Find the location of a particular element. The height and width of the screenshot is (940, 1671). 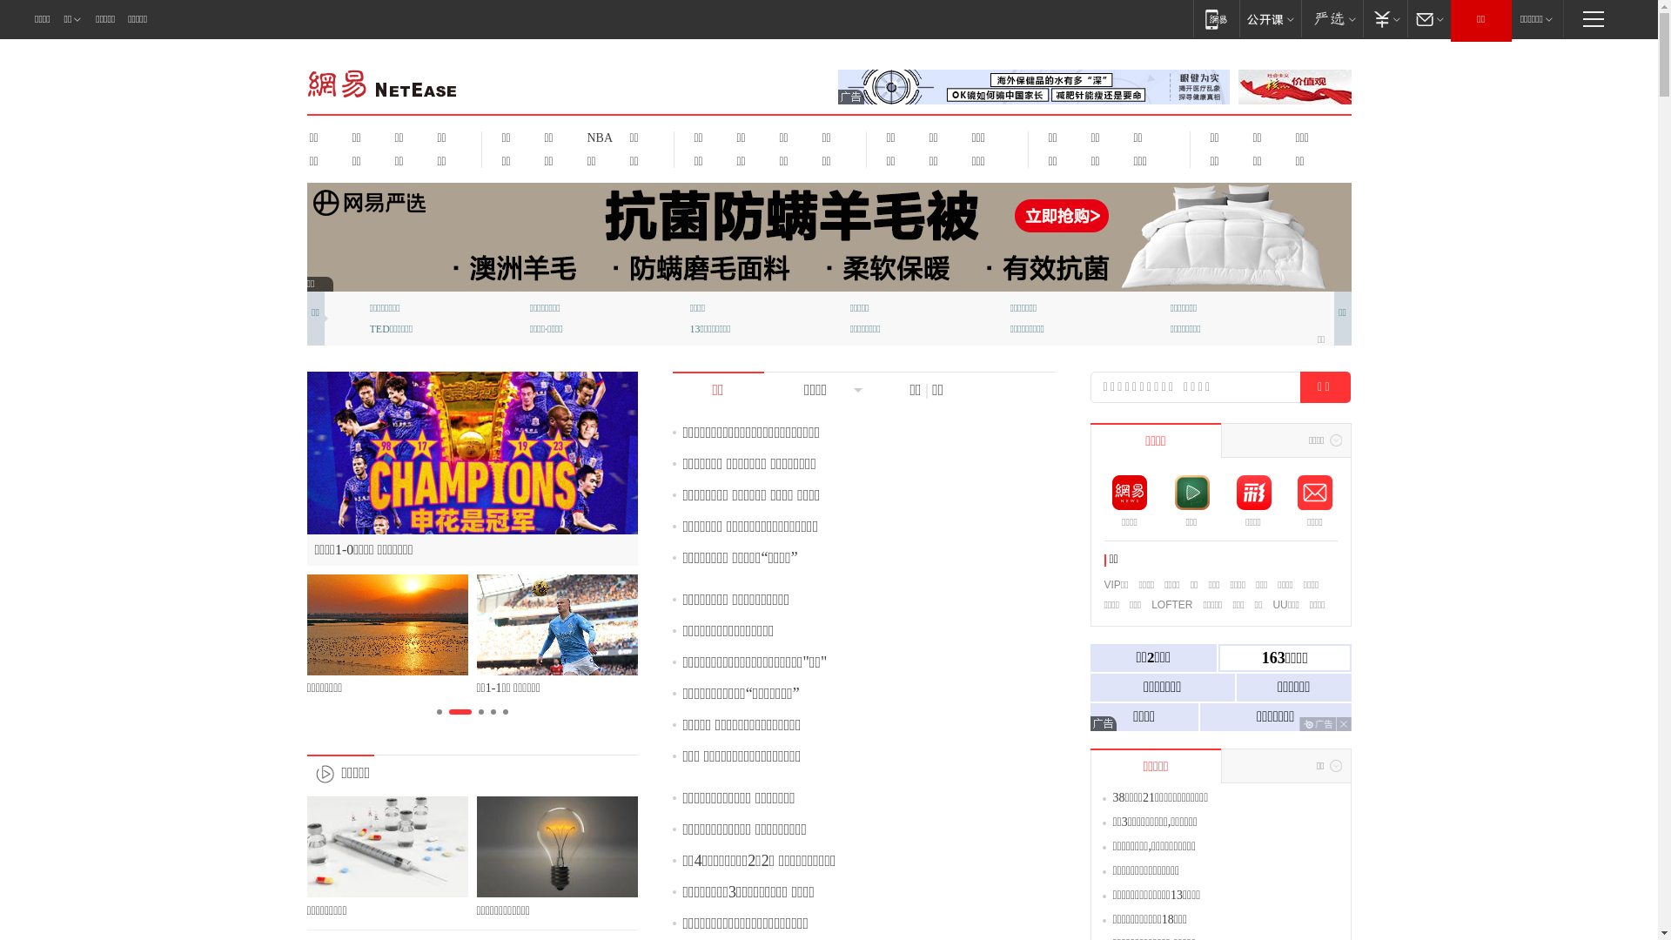

LOFTER is located at coordinates (1171, 605).